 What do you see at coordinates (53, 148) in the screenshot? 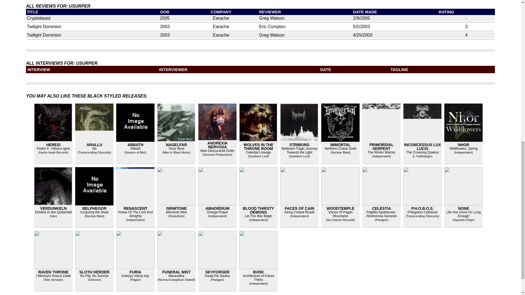
I see `Psalm II - Infusco Ignis` at bounding box center [53, 148].